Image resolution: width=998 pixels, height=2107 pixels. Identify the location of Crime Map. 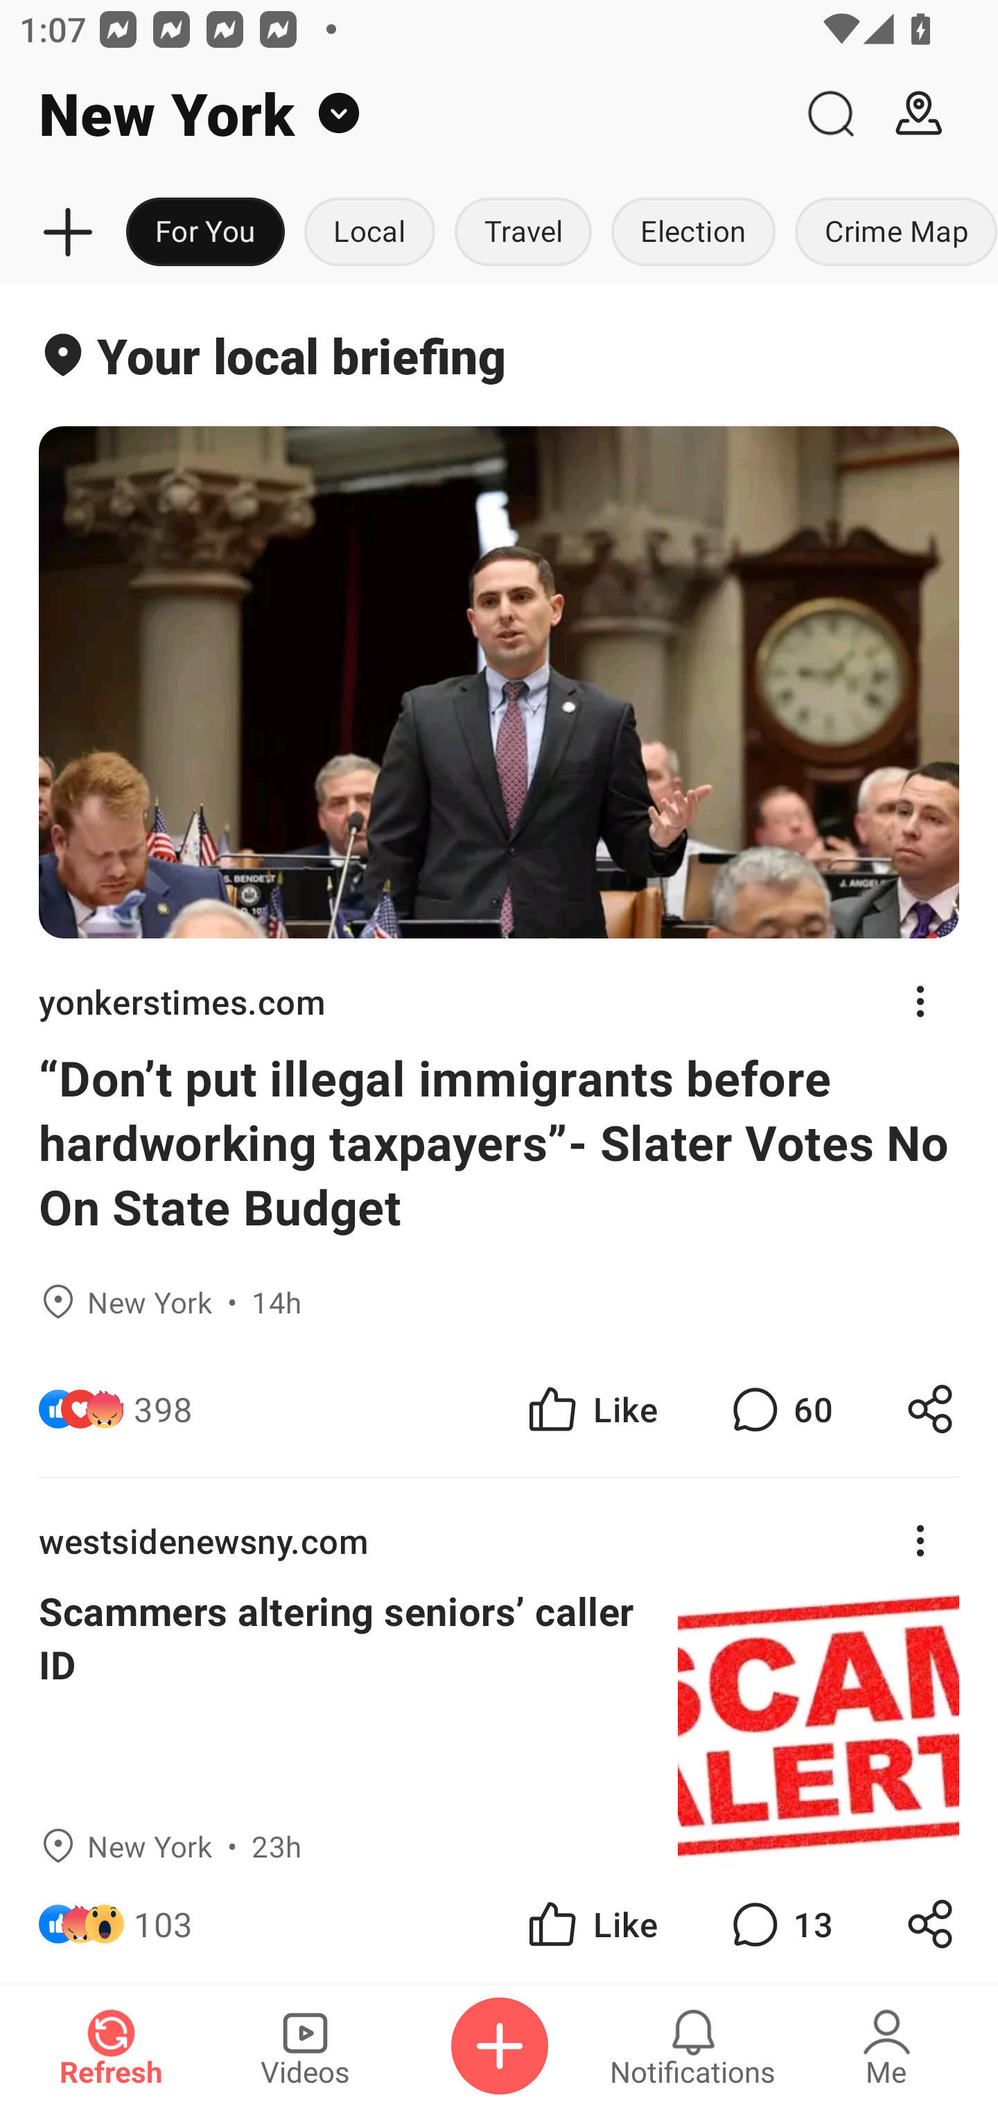
(891, 233).